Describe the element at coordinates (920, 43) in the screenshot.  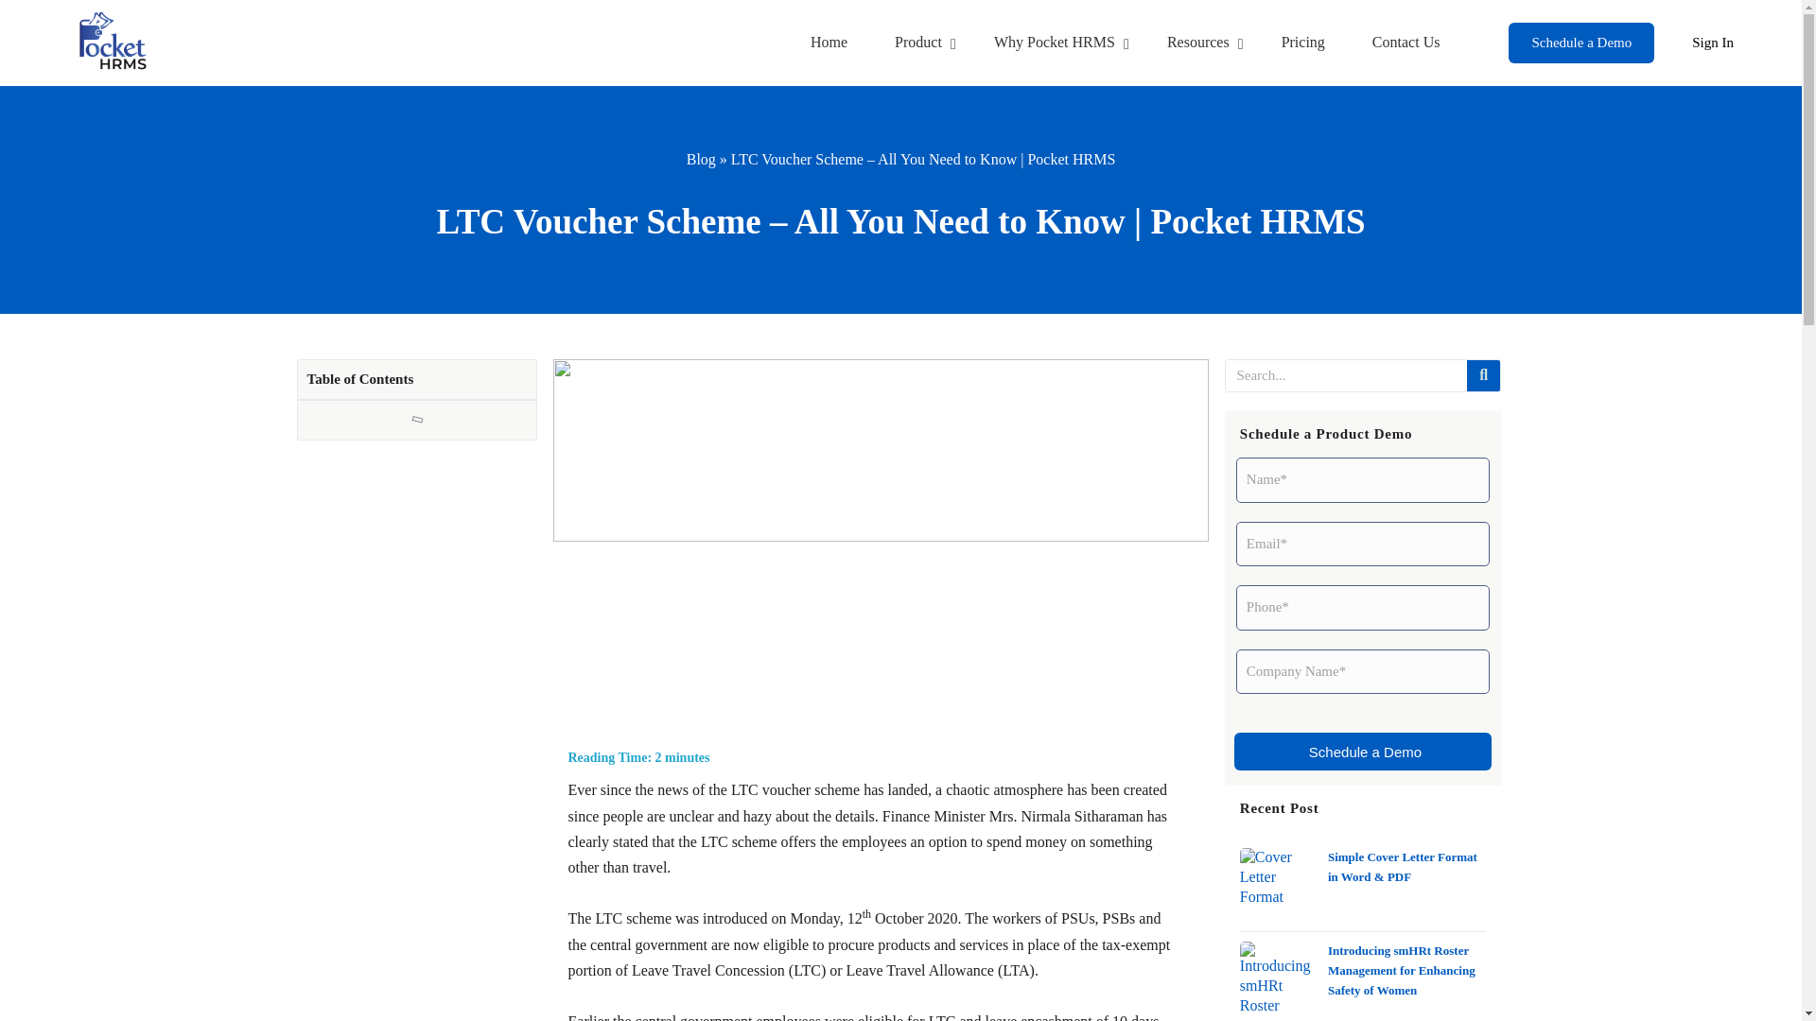
I see `Product` at that location.